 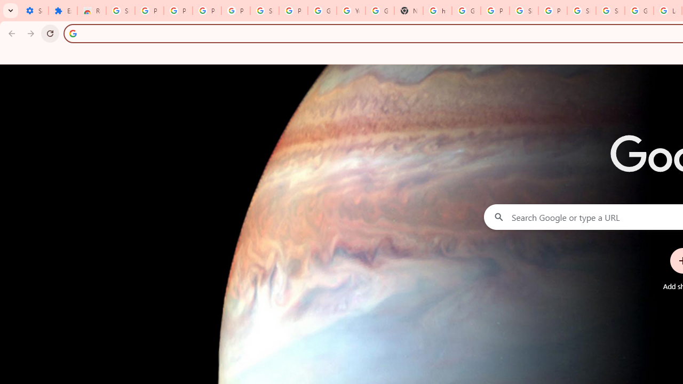 I want to click on Google Account, so click(x=322, y=11).